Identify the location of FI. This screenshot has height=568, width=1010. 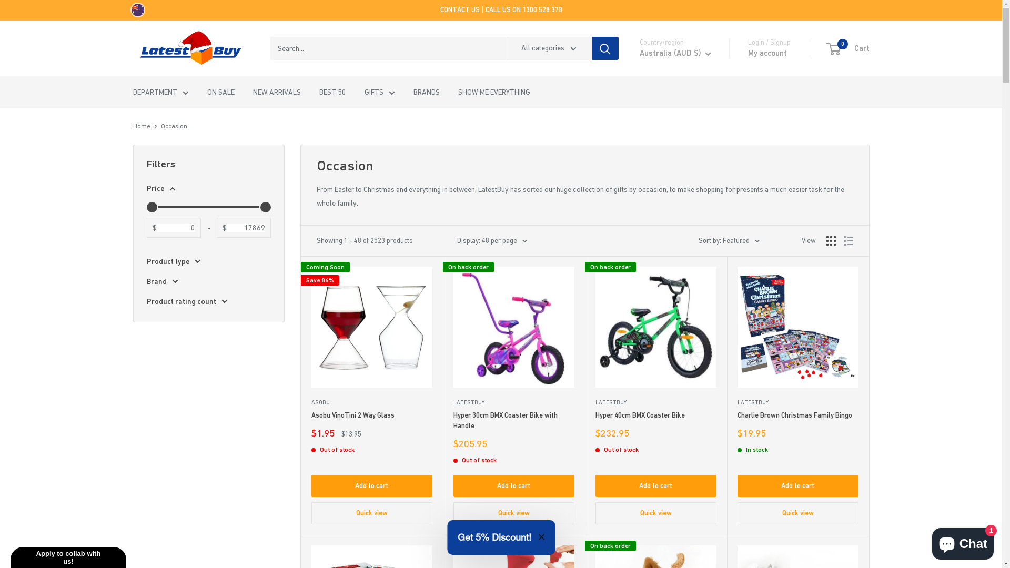
(664, 300).